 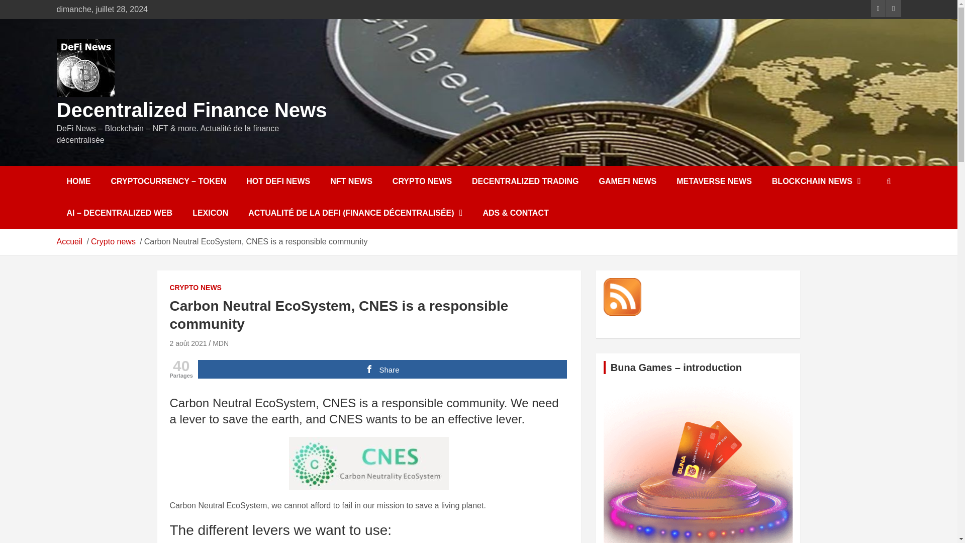 What do you see at coordinates (278, 182) in the screenshot?
I see `HOT DEFI NEWS` at bounding box center [278, 182].